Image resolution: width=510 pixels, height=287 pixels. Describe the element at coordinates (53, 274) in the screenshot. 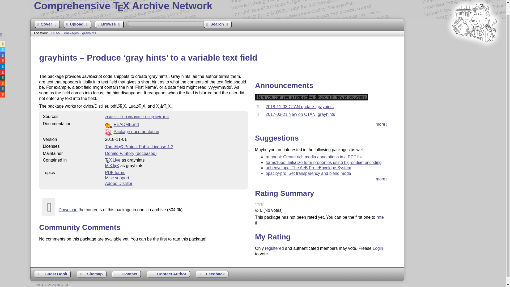

I see `Leave some words for other visitors` at that location.